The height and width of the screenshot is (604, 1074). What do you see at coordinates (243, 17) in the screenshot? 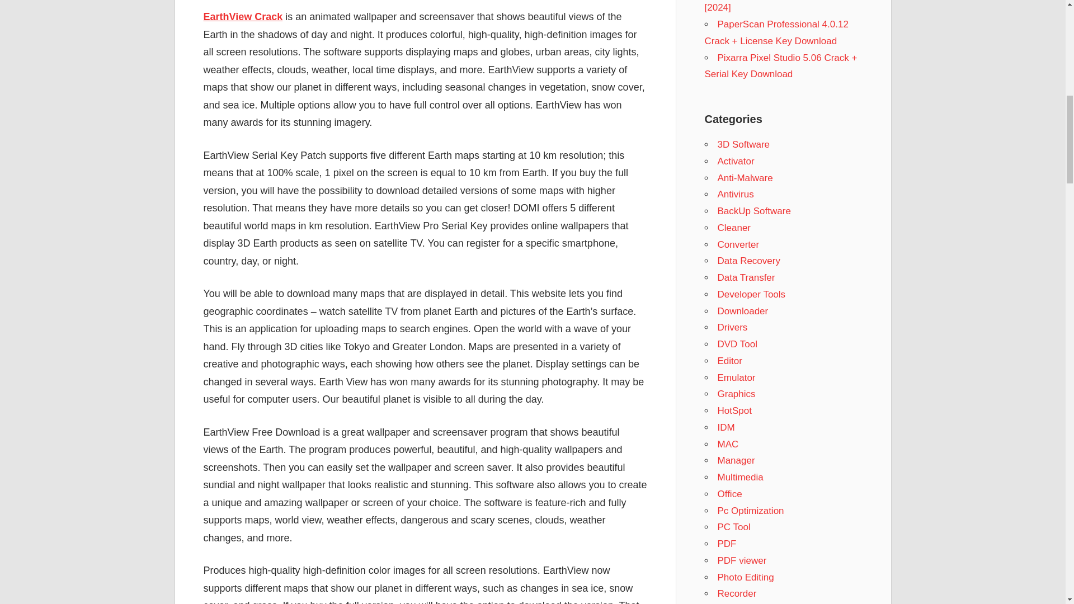
I see `EarthView Crack` at bounding box center [243, 17].